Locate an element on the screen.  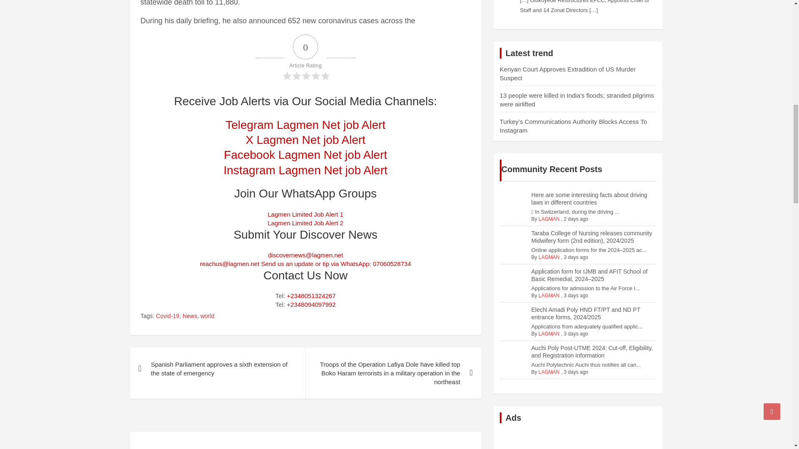
Telegram Lagmen Net job Alert is located at coordinates (305, 125).